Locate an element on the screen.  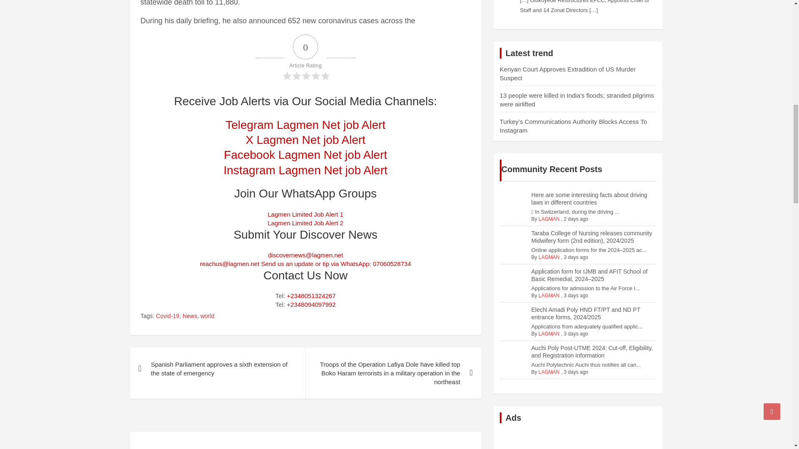
Telegram Lagmen Net job Alert is located at coordinates (305, 125).